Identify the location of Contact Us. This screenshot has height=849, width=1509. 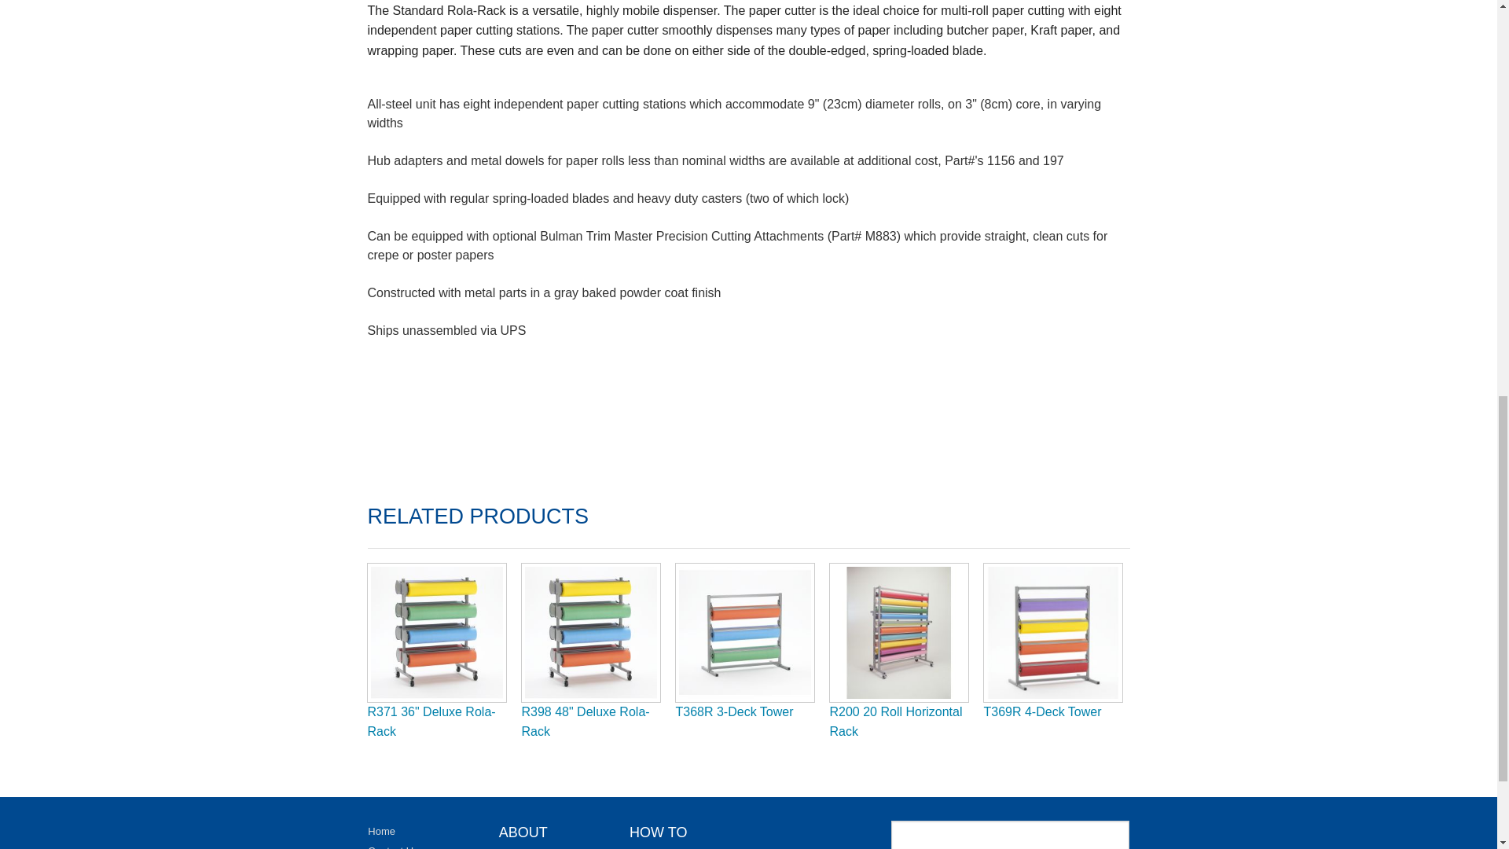
(393, 847).